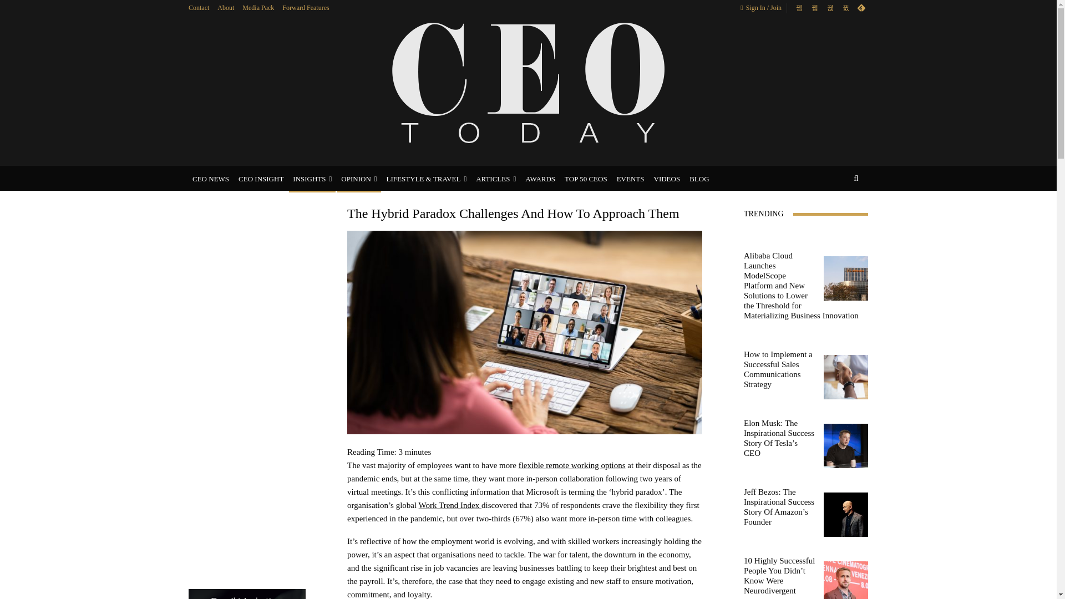 Image resolution: width=1065 pixels, height=599 pixels. Describe the element at coordinates (358, 179) in the screenshot. I see `OPINION` at that location.